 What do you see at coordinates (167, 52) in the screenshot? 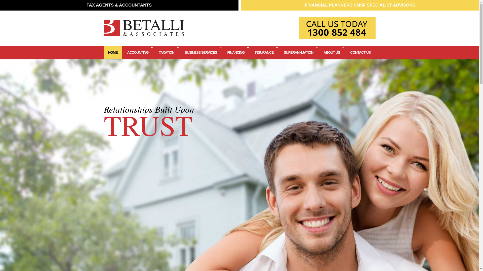
I see `TAXATION` at bounding box center [167, 52].